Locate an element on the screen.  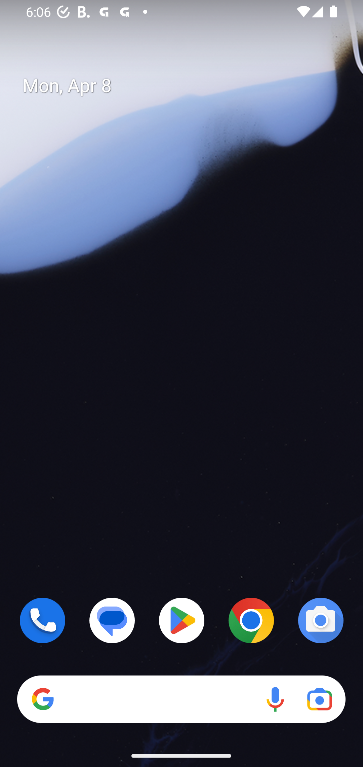
Chrome is located at coordinates (251, 620).